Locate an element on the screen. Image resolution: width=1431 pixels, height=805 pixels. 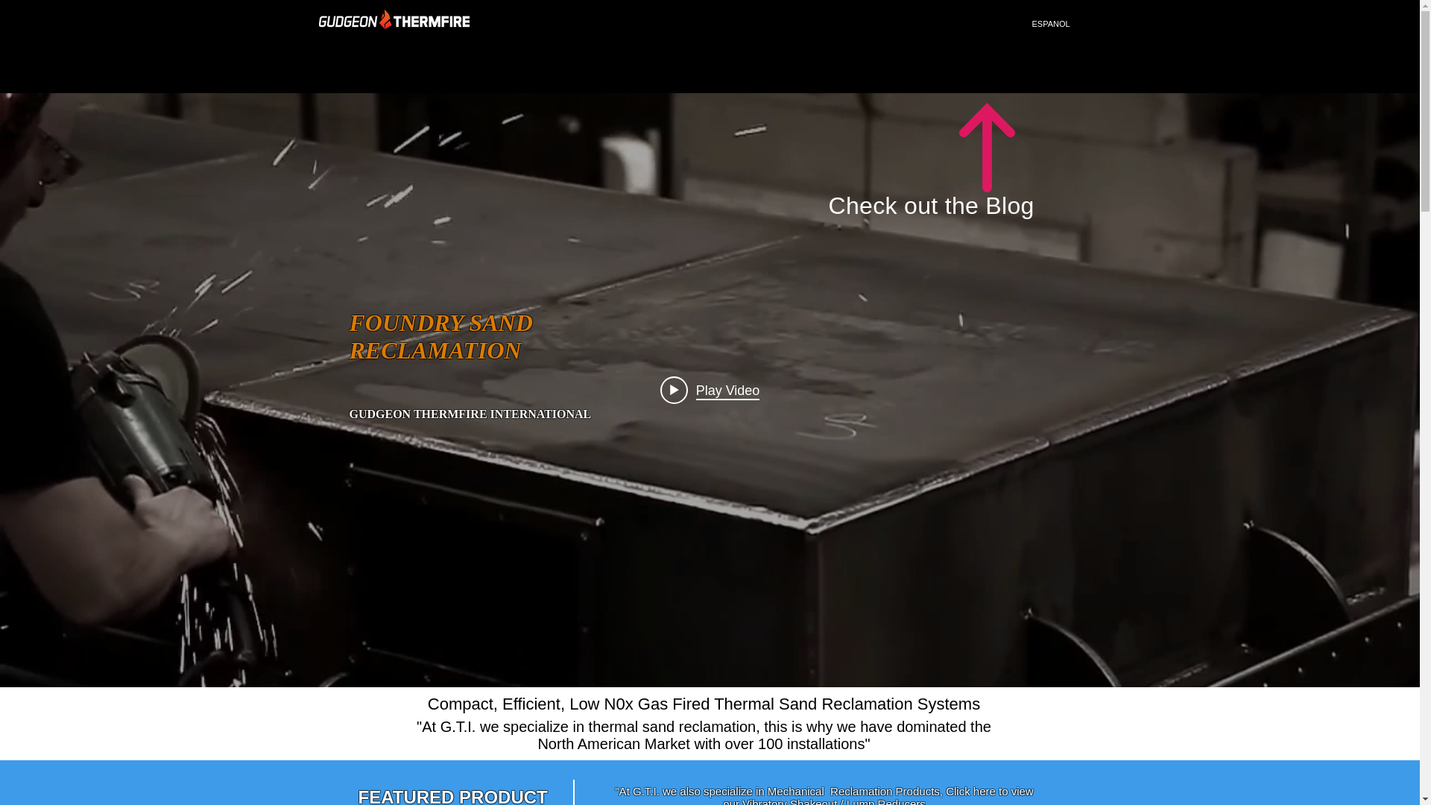
ESPANOL  is located at coordinates (1052, 23).